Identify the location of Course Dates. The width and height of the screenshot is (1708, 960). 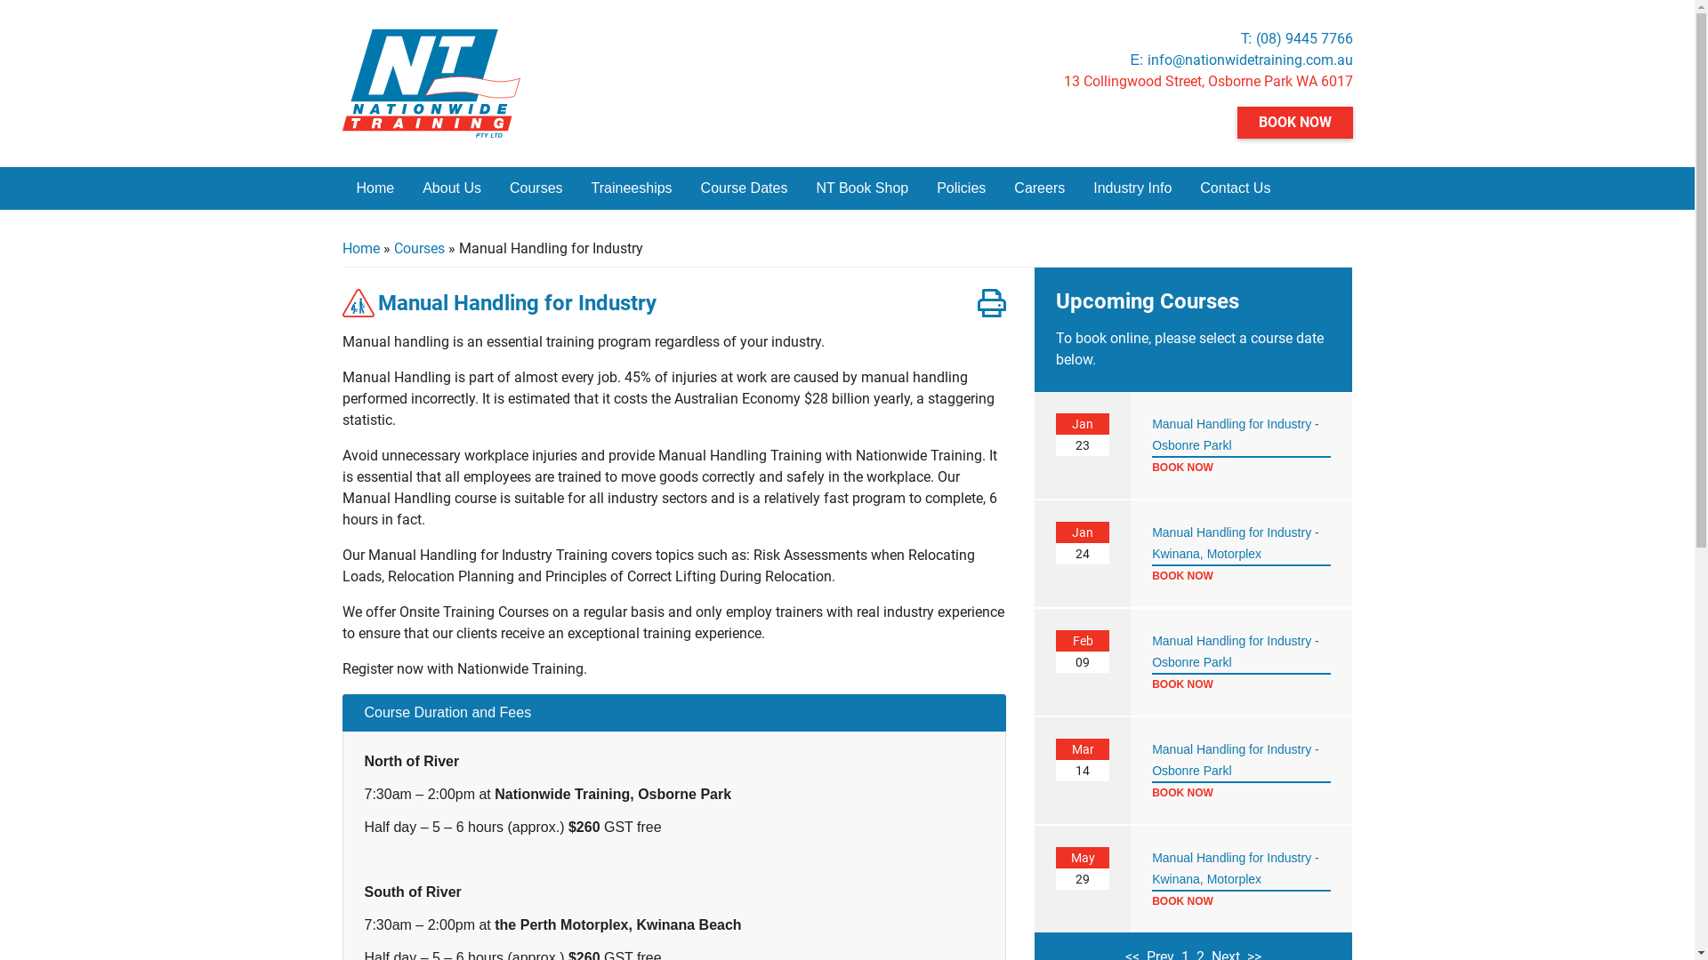
(745, 188).